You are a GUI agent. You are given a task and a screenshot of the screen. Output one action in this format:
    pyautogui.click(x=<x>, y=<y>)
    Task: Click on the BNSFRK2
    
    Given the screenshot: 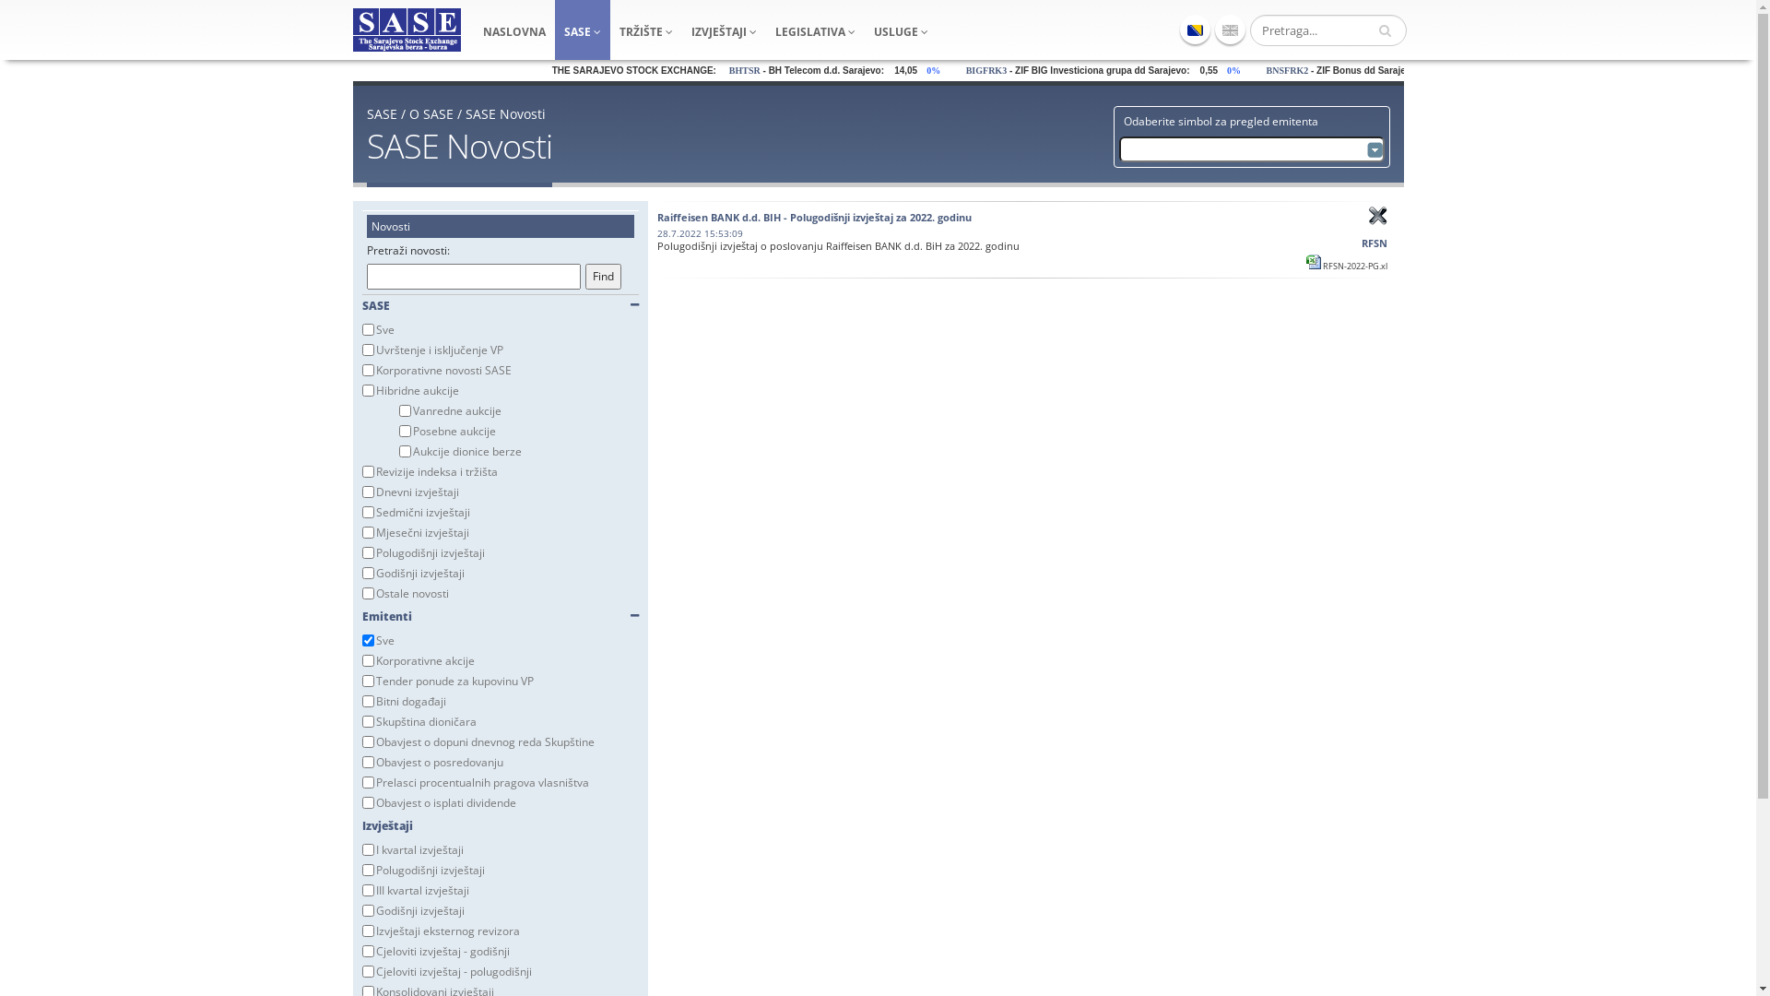 What is the action you would take?
    pyautogui.click(x=1363, y=70)
    